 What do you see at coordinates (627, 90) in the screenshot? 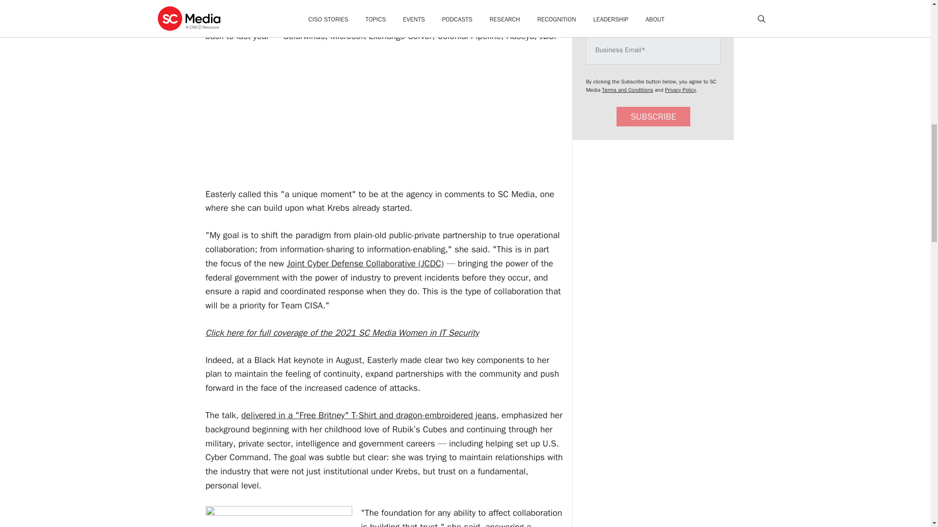
I see `Terms and Conditions` at bounding box center [627, 90].